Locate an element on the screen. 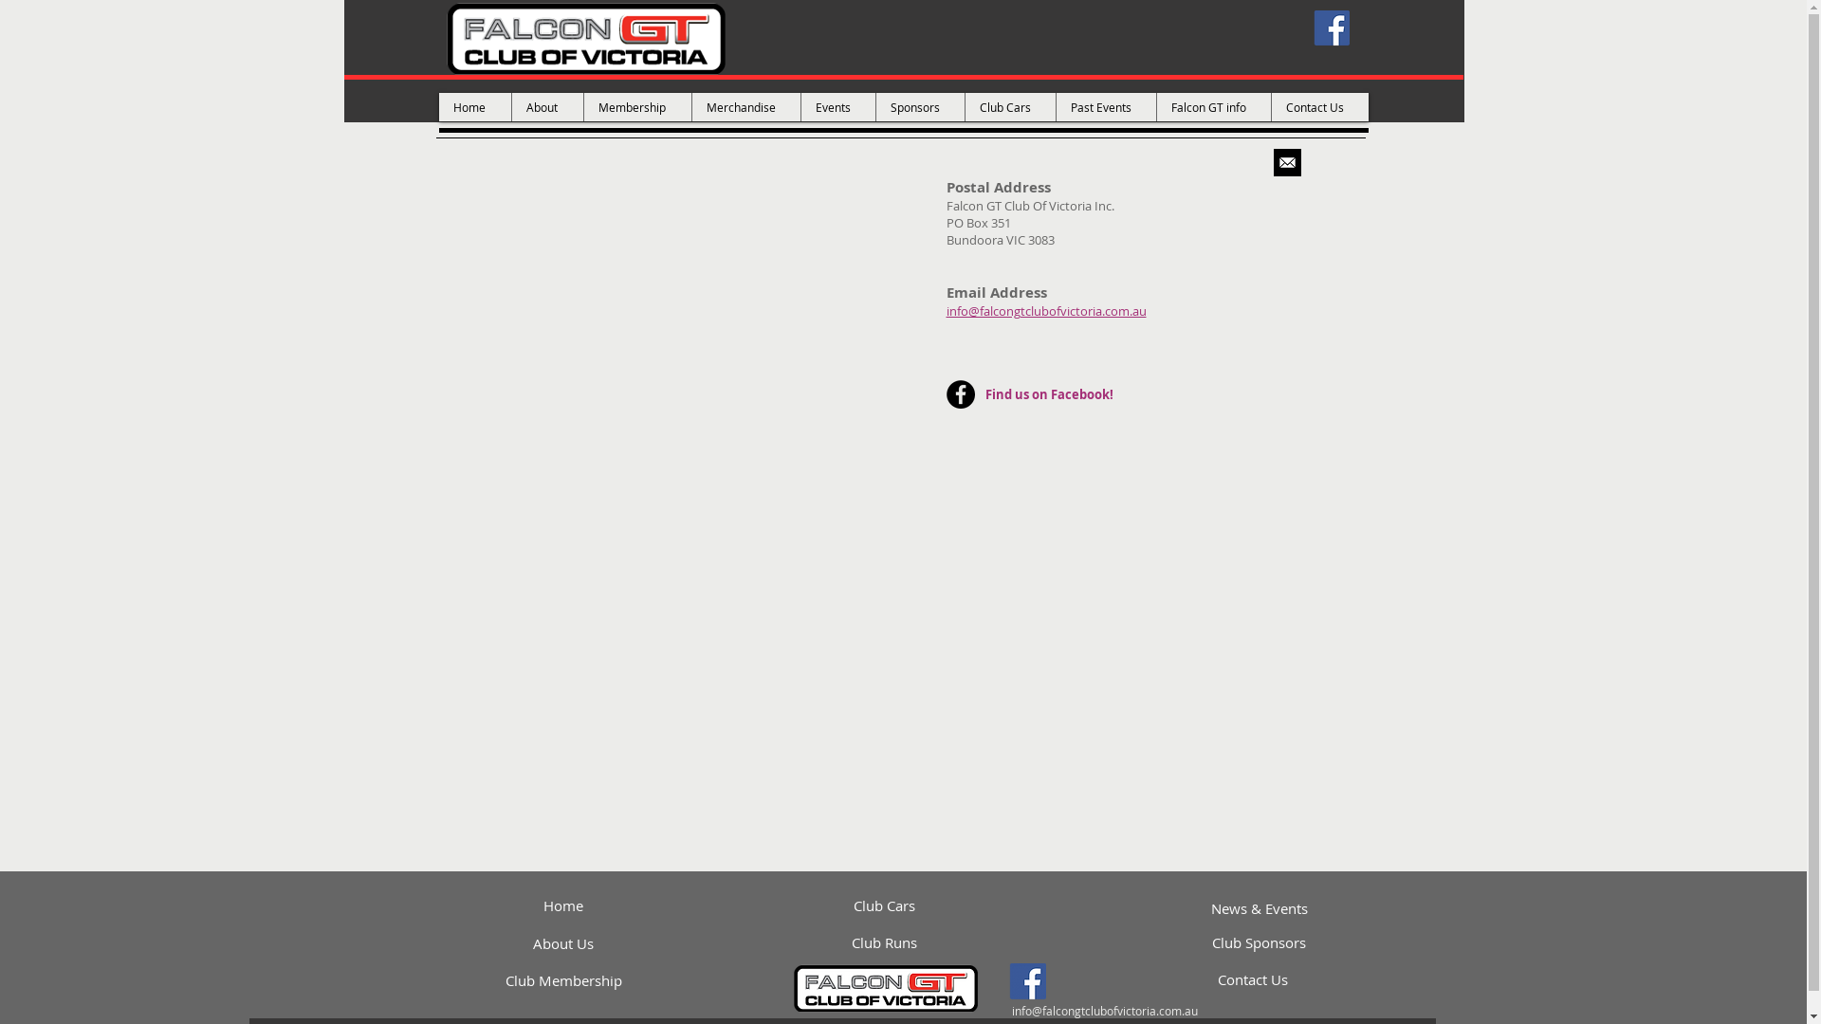  About Us is located at coordinates (562, 943).